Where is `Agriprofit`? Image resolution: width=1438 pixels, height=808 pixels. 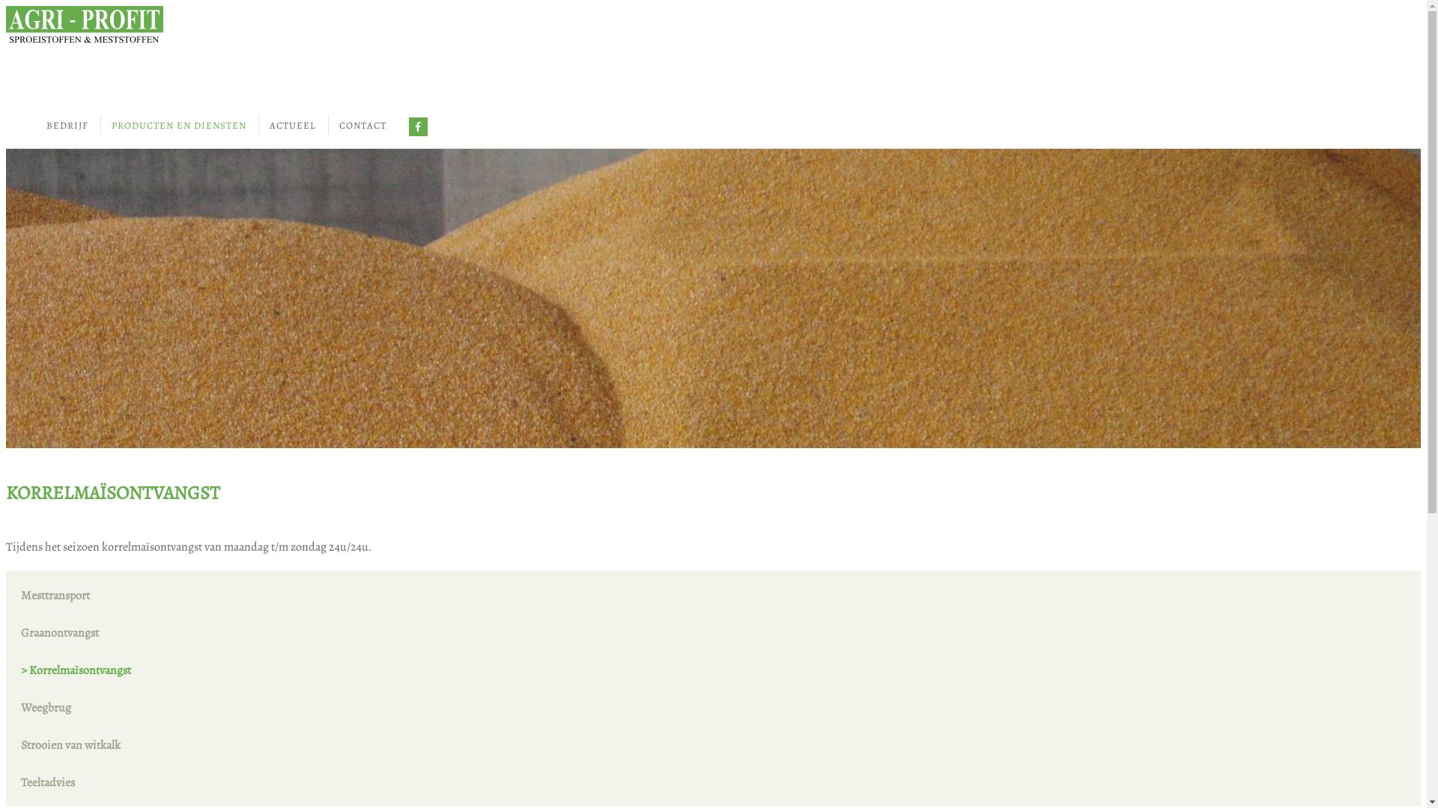 Agriprofit is located at coordinates (713, 26).